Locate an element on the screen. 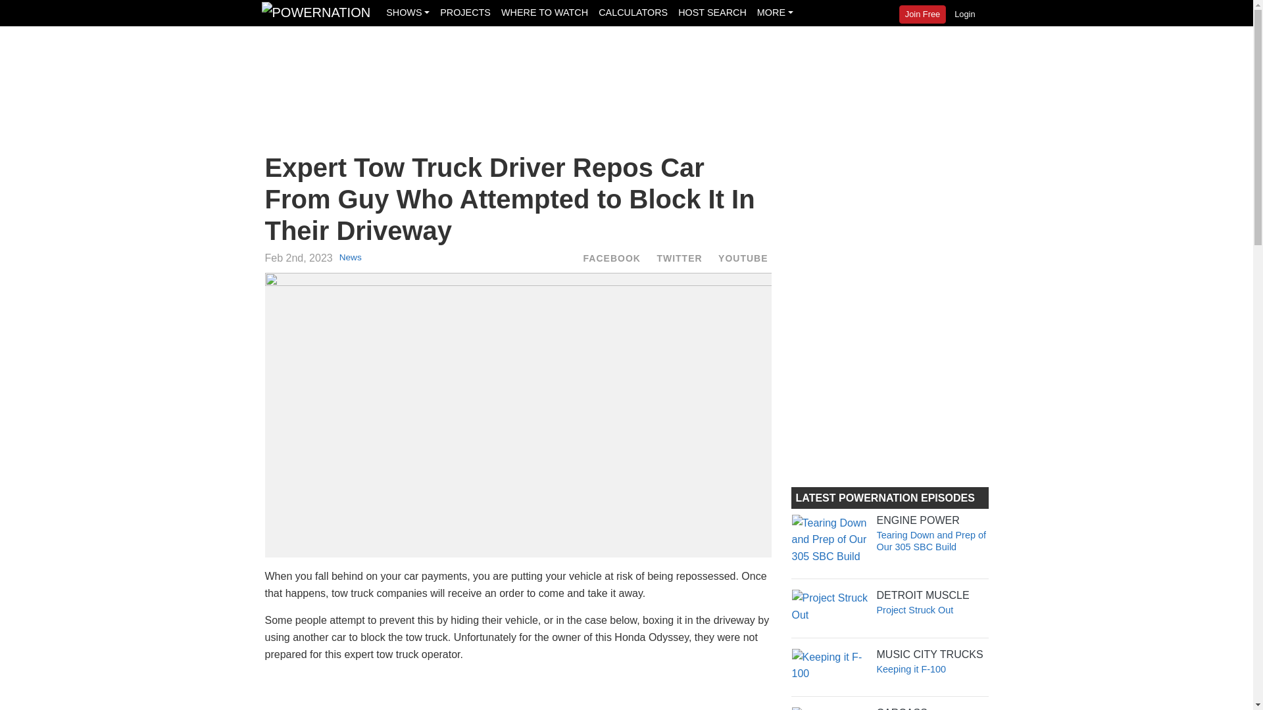 The width and height of the screenshot is (1263, 710). MORE is located at coordinates (775, 12).